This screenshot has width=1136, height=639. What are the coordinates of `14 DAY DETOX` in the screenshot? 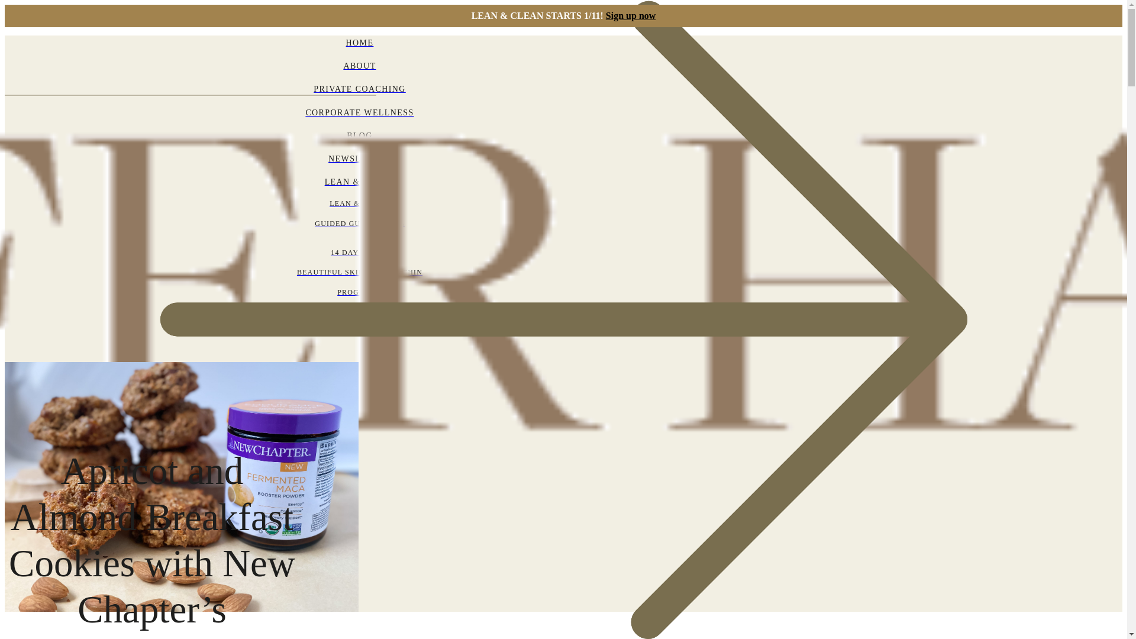 It's located at (359, 252).